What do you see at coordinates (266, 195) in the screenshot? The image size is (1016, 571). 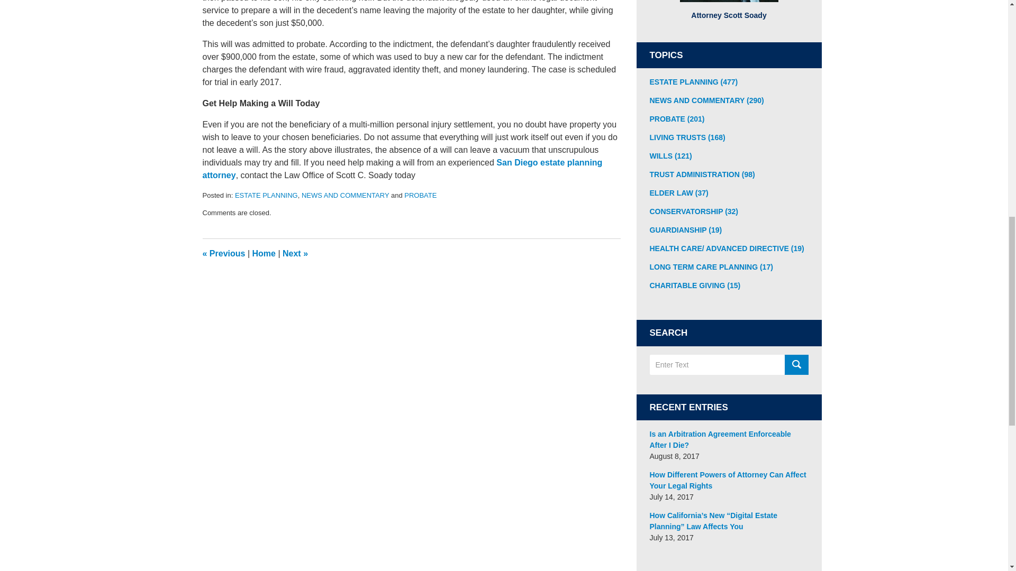 I see `ESTATE PLANNING` at bounding box center [266, 195].